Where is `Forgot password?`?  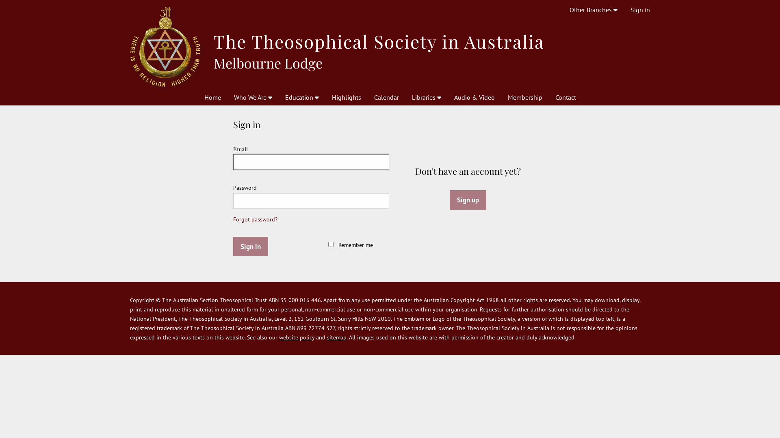 Forgot password? is located at coordinates (255, 219).